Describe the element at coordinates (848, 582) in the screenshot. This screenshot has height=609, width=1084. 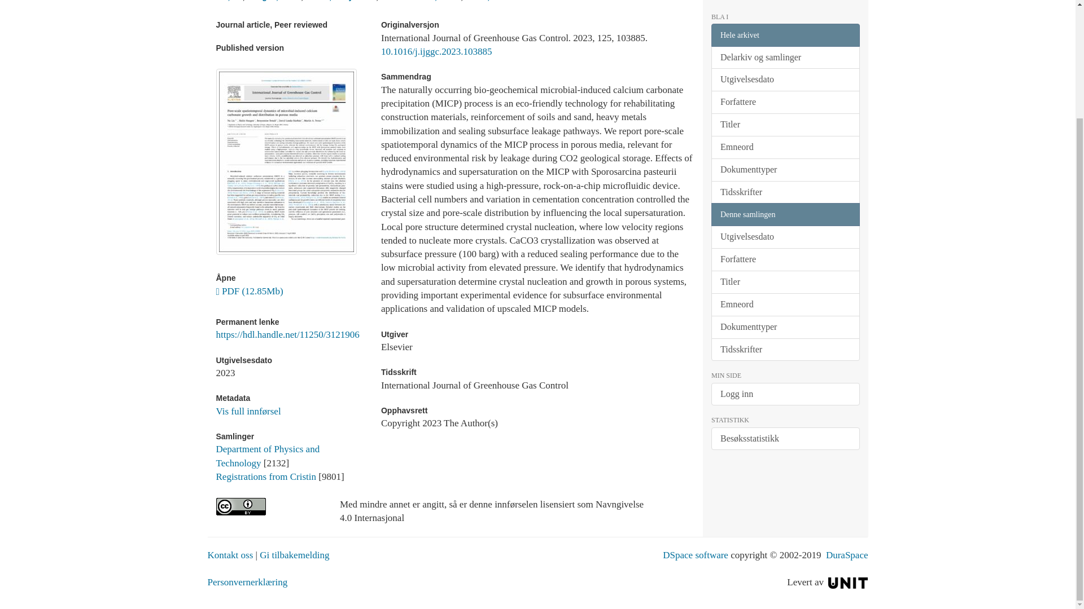
I see `Unit` at that location.